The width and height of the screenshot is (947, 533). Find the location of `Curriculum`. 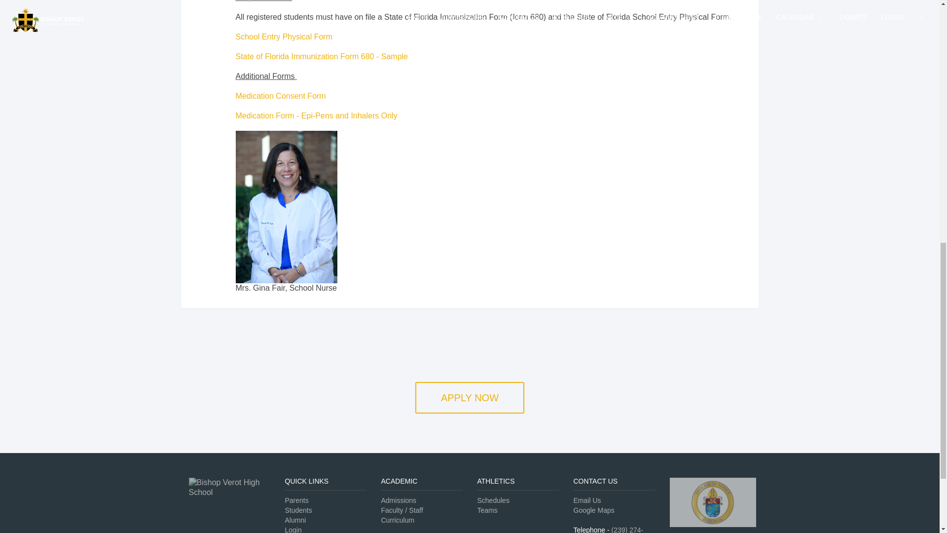

Curriculum is located at coordinates (398, 520).